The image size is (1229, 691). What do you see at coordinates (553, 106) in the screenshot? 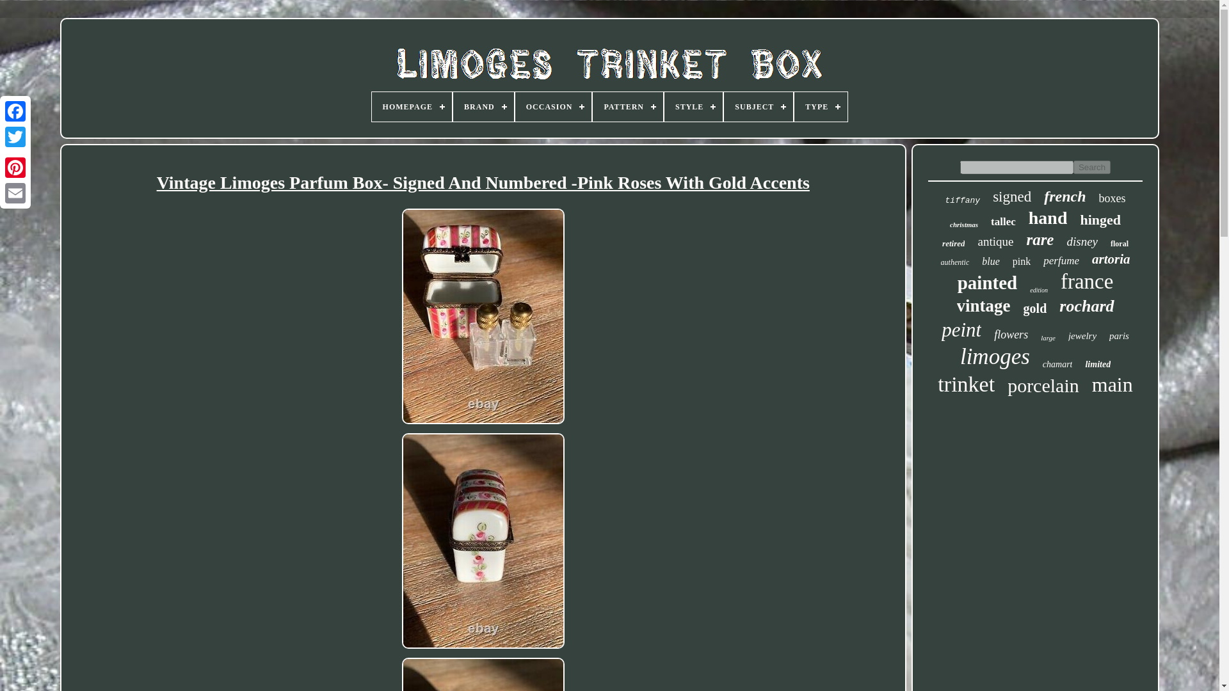
I see `OCCASION` at bounding box center [553, 106].